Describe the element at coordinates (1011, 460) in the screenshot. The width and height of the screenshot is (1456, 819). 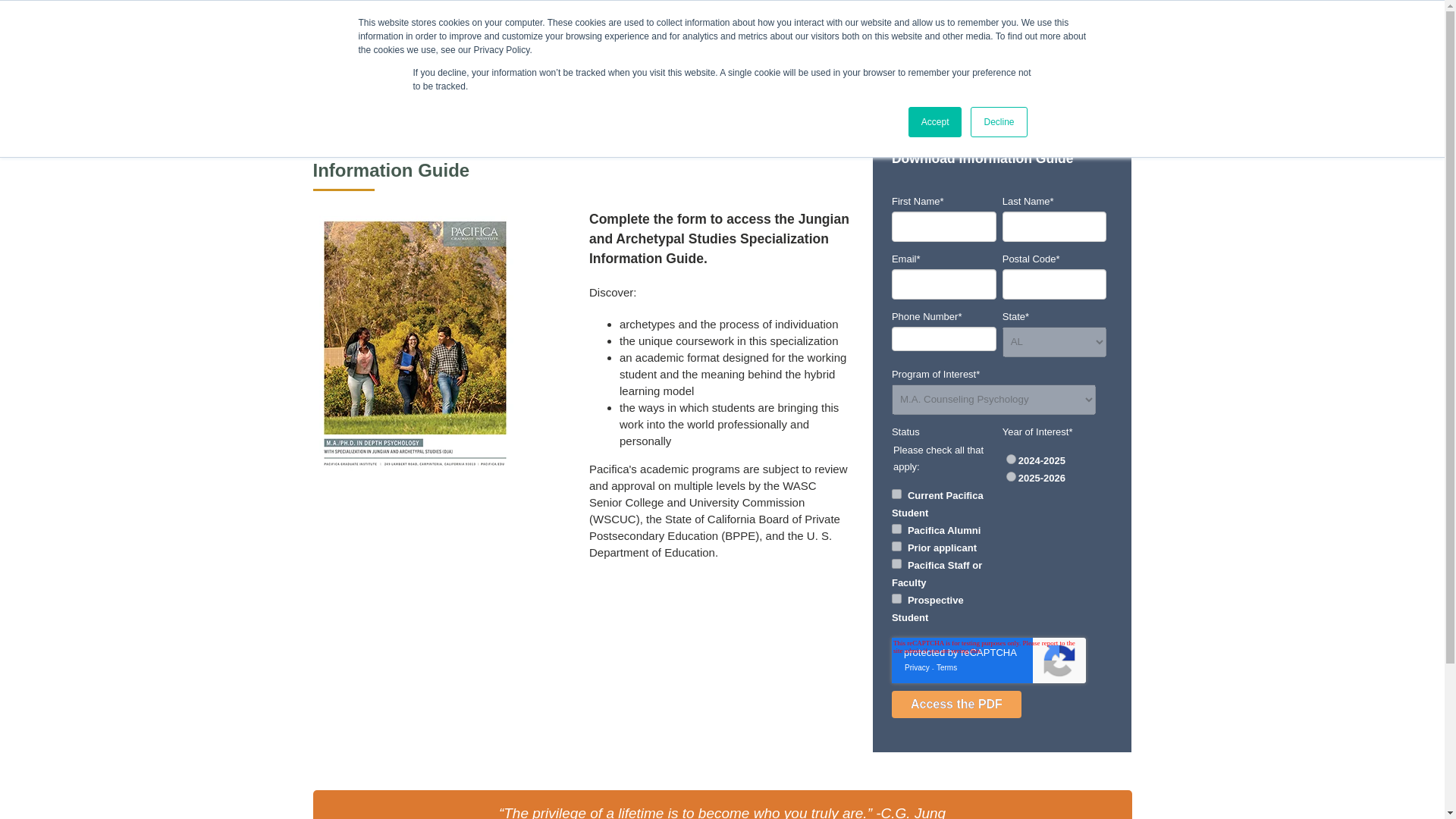
I see `2024-2025` at that location.